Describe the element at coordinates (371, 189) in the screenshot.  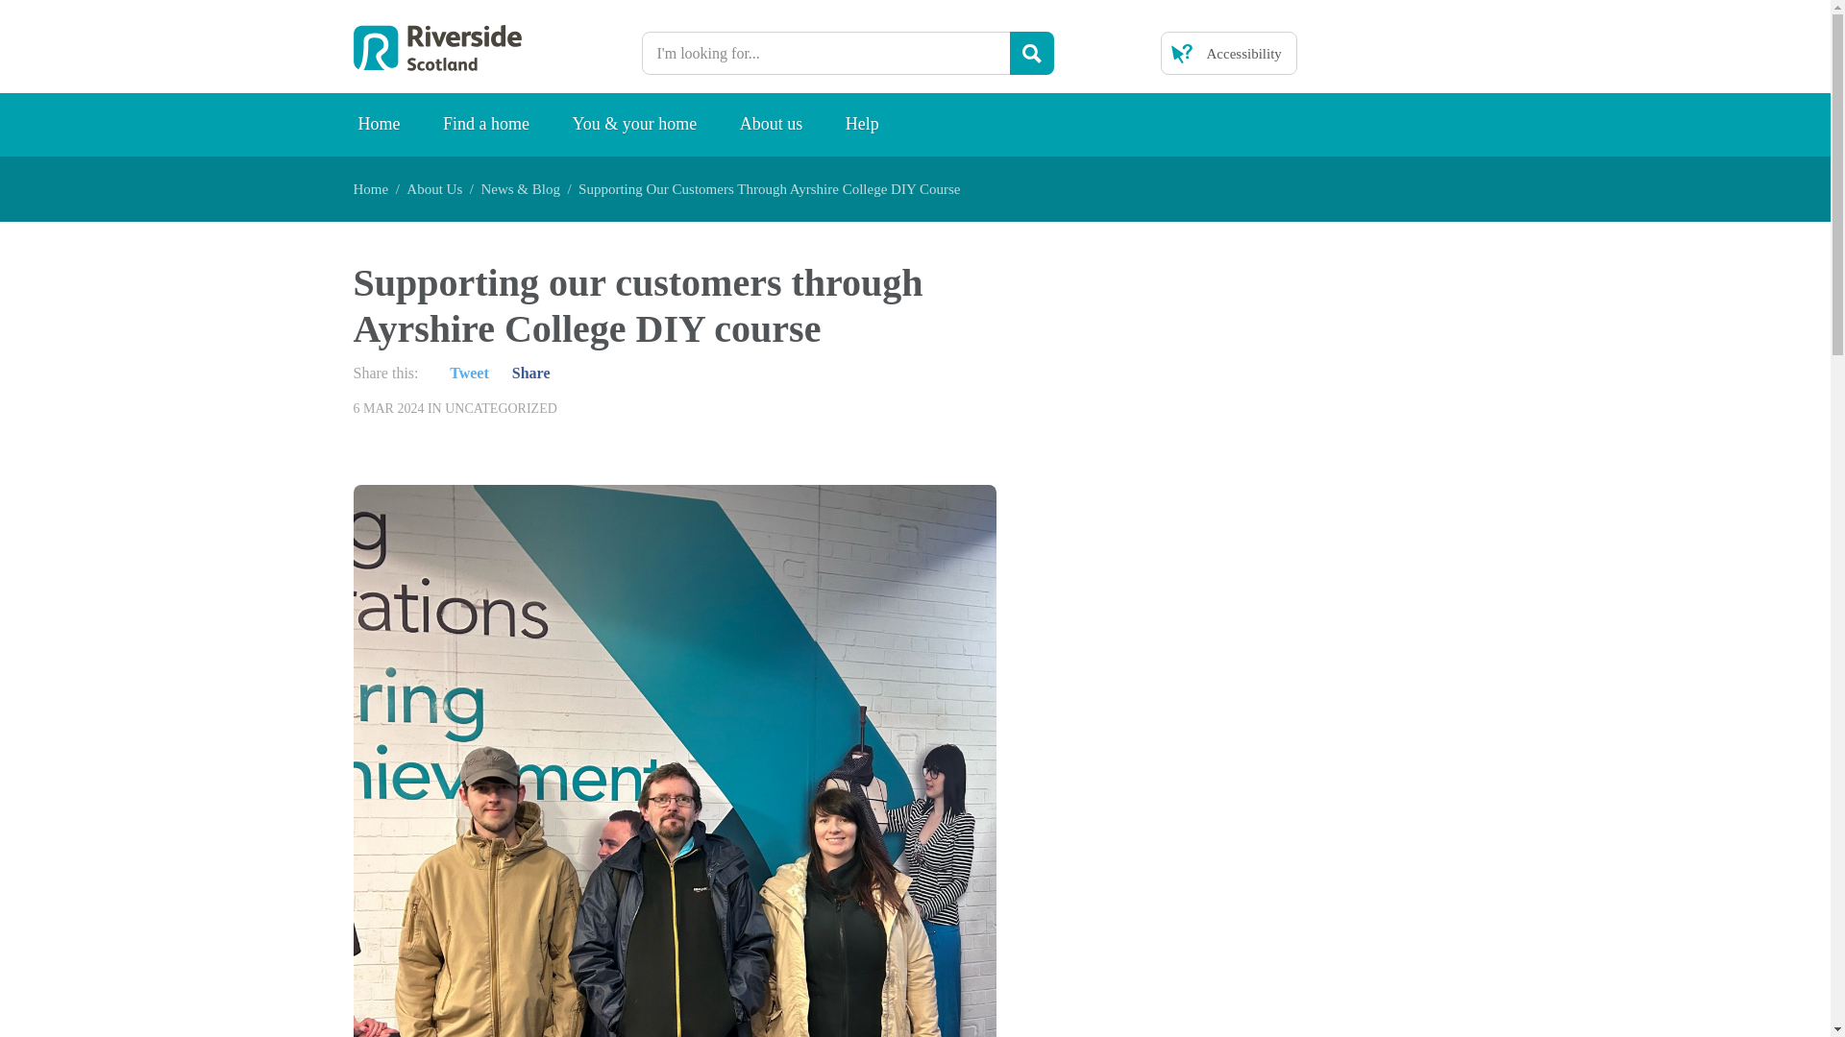
I see `Home` at that location.